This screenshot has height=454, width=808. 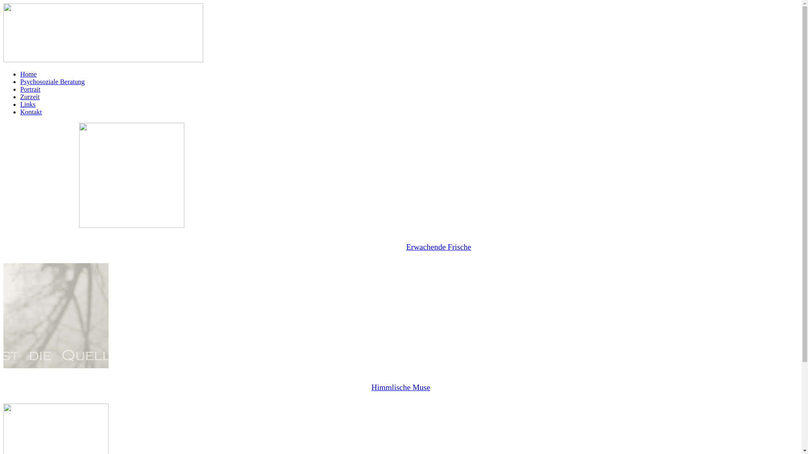 I want to click on Kontakt, so click(x=31, y=112).